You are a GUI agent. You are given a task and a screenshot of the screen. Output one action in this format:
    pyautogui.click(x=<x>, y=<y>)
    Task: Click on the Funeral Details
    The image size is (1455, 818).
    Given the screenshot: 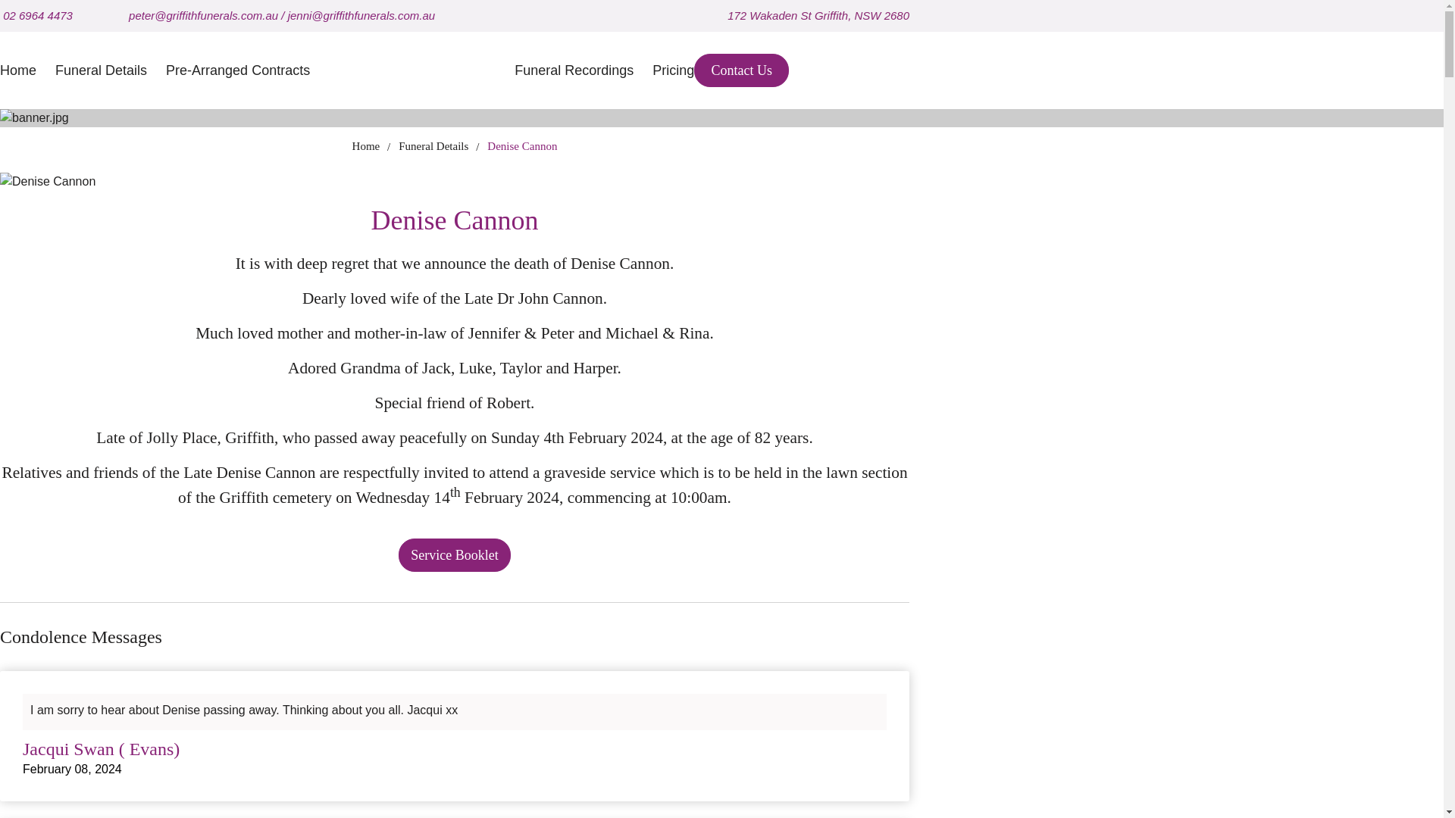 What is the action you would take?
    pyautogui.click(x=433, y=145)
    